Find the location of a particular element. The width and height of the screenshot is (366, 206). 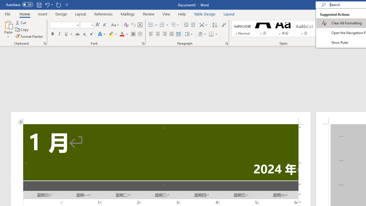

AutoSave is located at coordinates (19, 5).